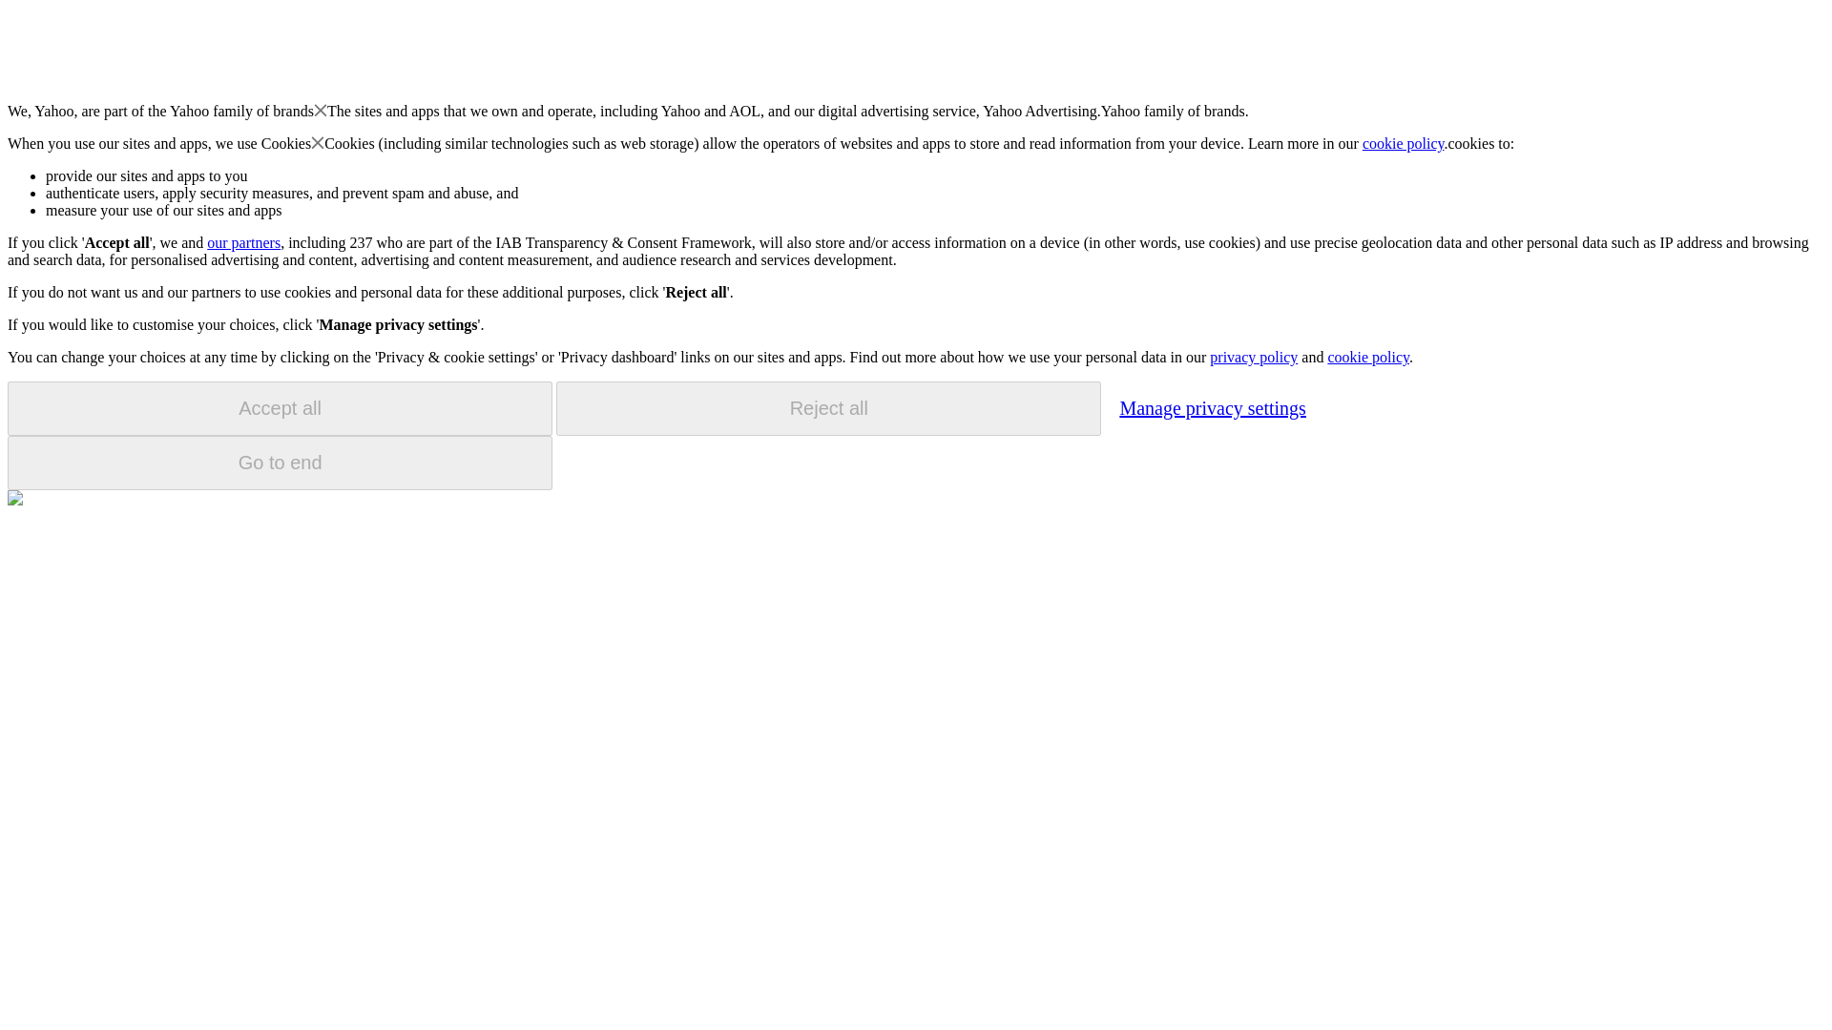  I want to click on cookie policy, so click(1367, 357).